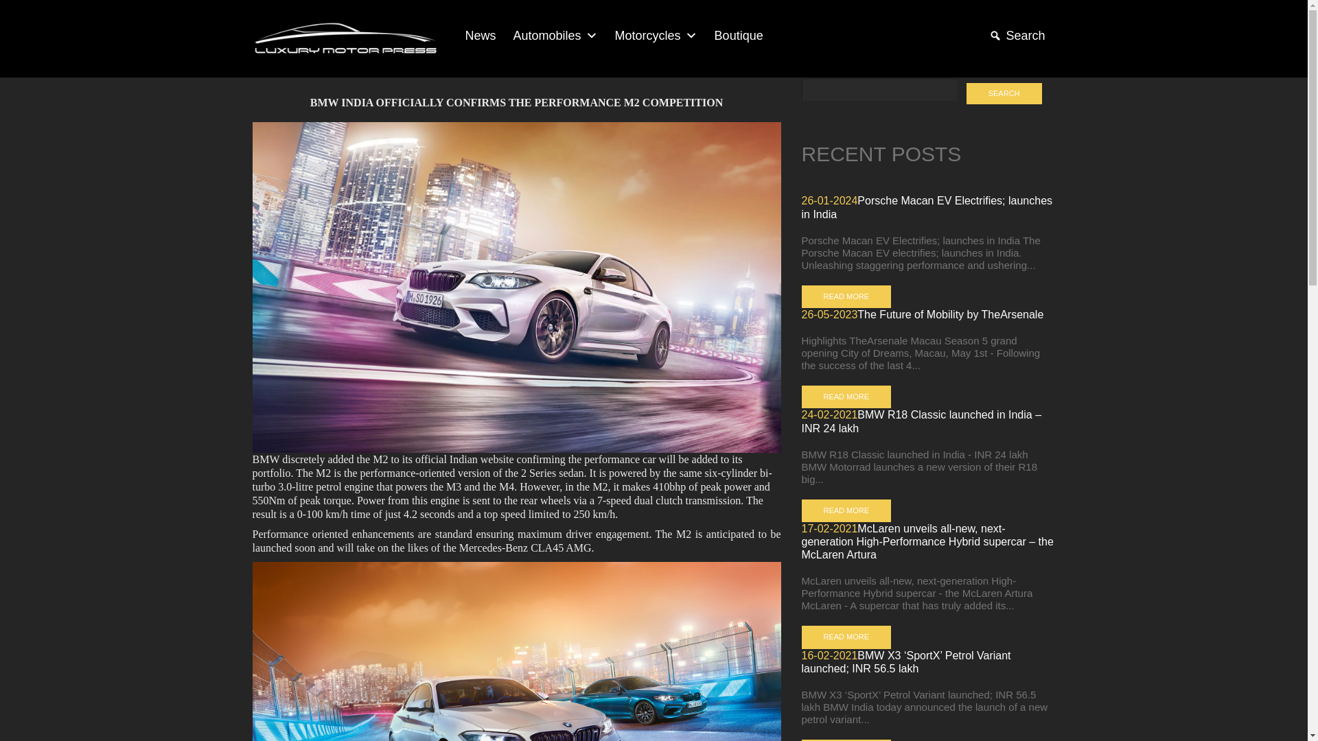 This screenshot has height=741, width=1318. What do you see at coordinates (479, 36) in the screenshot?
I see `News` at bounding box center [479, 36].